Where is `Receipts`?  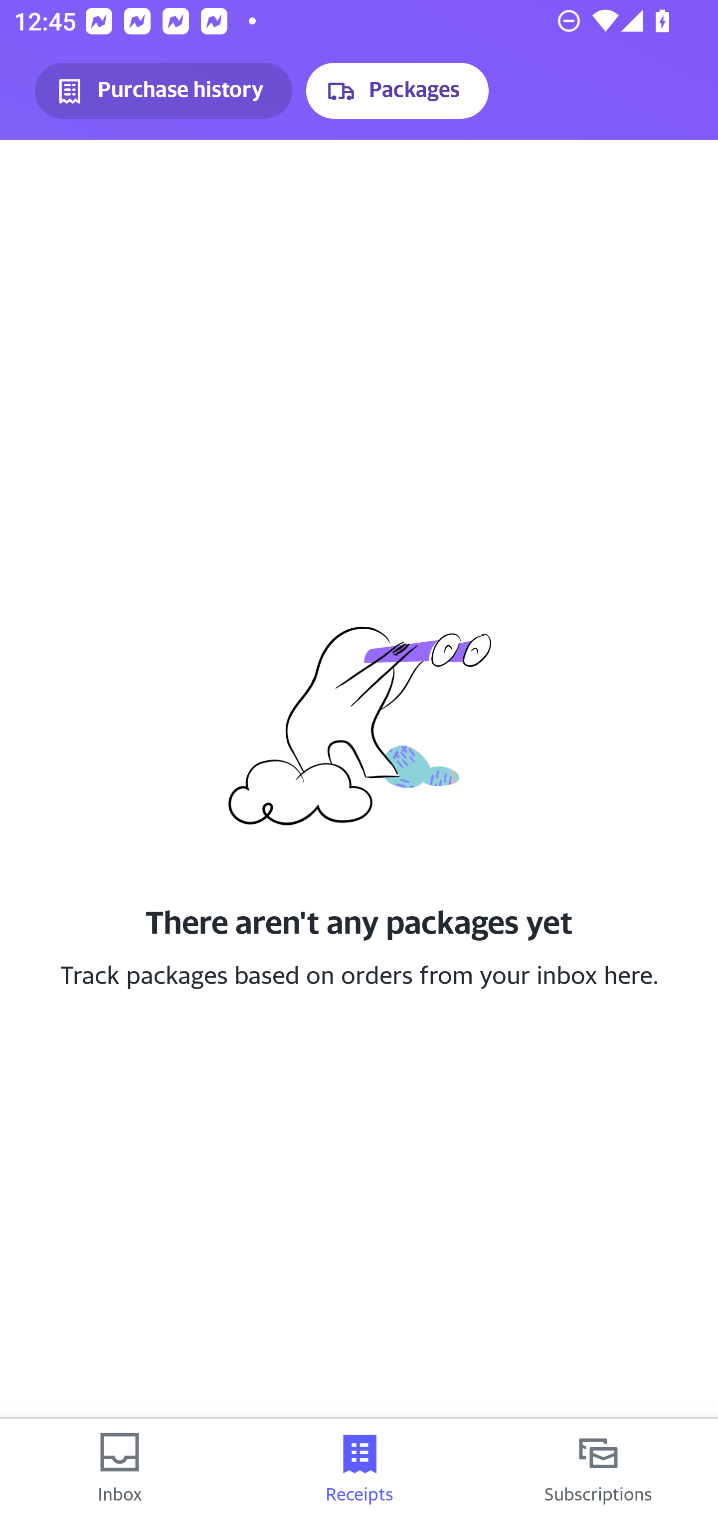
Receipts is located at coordinates (359, 1468).